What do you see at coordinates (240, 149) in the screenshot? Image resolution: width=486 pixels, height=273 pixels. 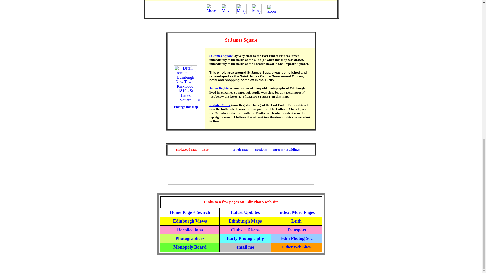 I see `Whole map` at bounding box center [240, 149].